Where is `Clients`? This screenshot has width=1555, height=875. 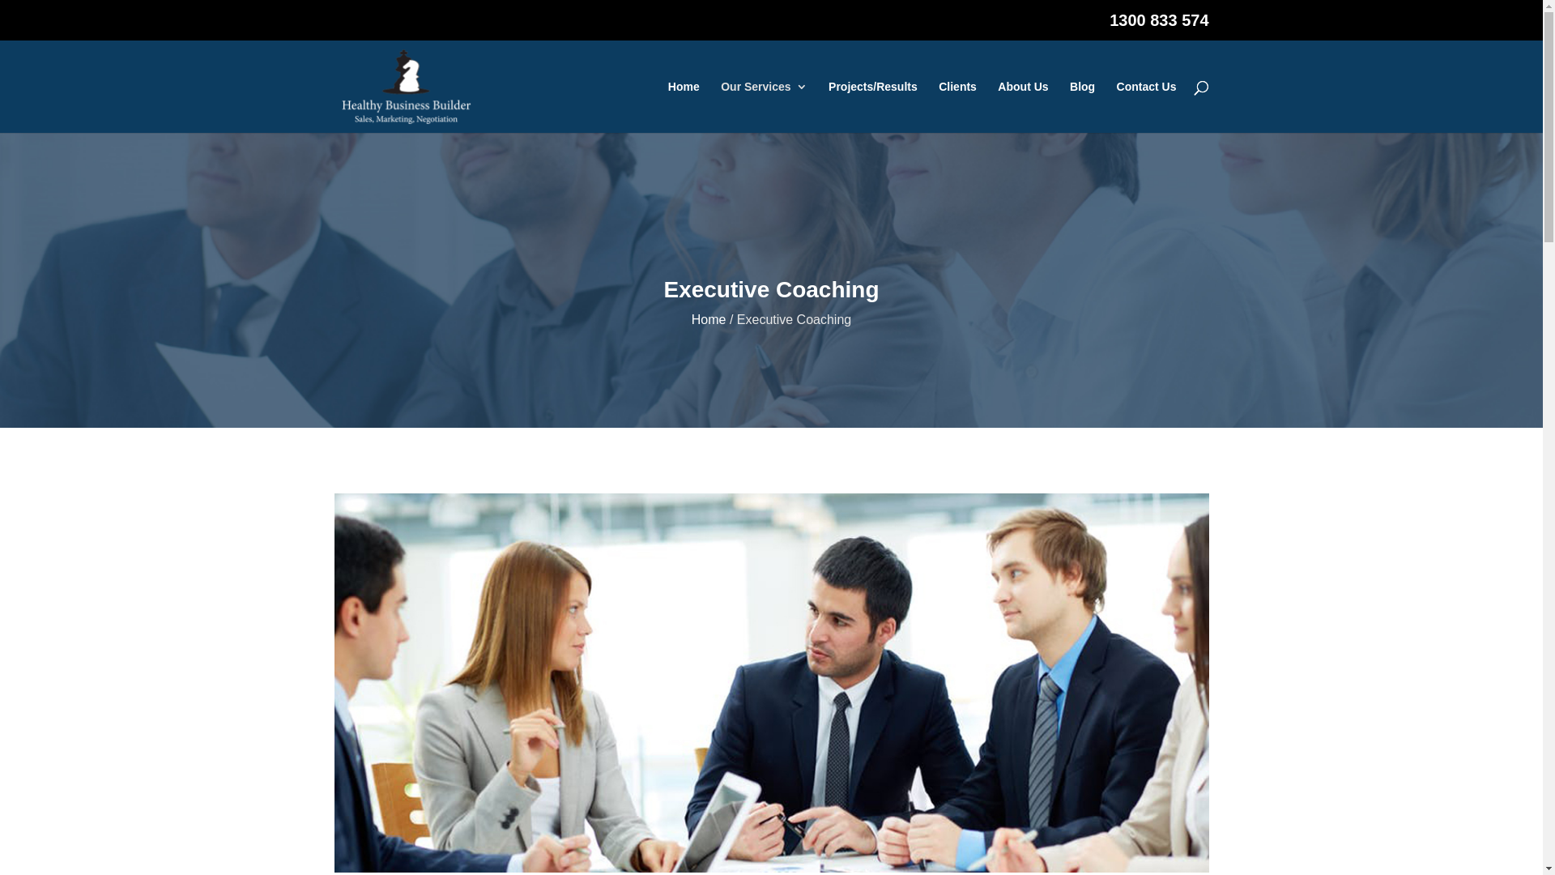
Clients is located at coordinates (957, 107).